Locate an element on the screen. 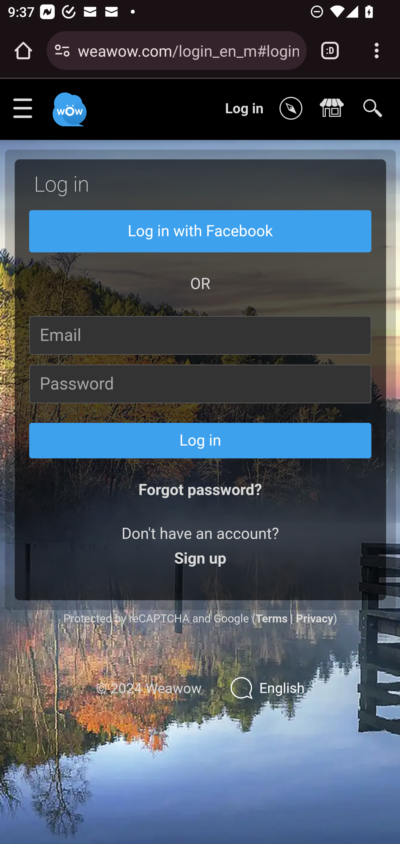 Image resolution: width=400 pixels, height=844 pixels.  is located at coordinates (334, 109).